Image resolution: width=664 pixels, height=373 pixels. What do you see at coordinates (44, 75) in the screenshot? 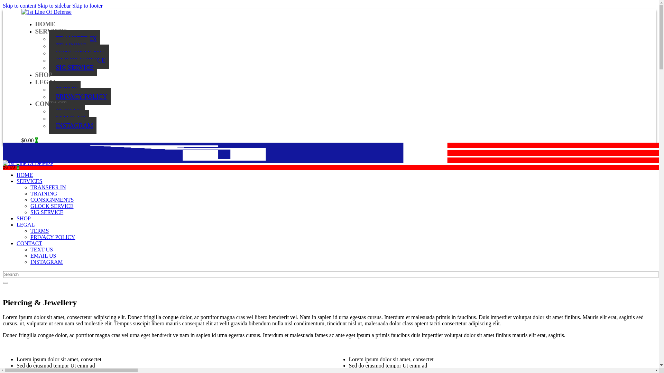
I see `SHOP` at bounding box center [44, 75].